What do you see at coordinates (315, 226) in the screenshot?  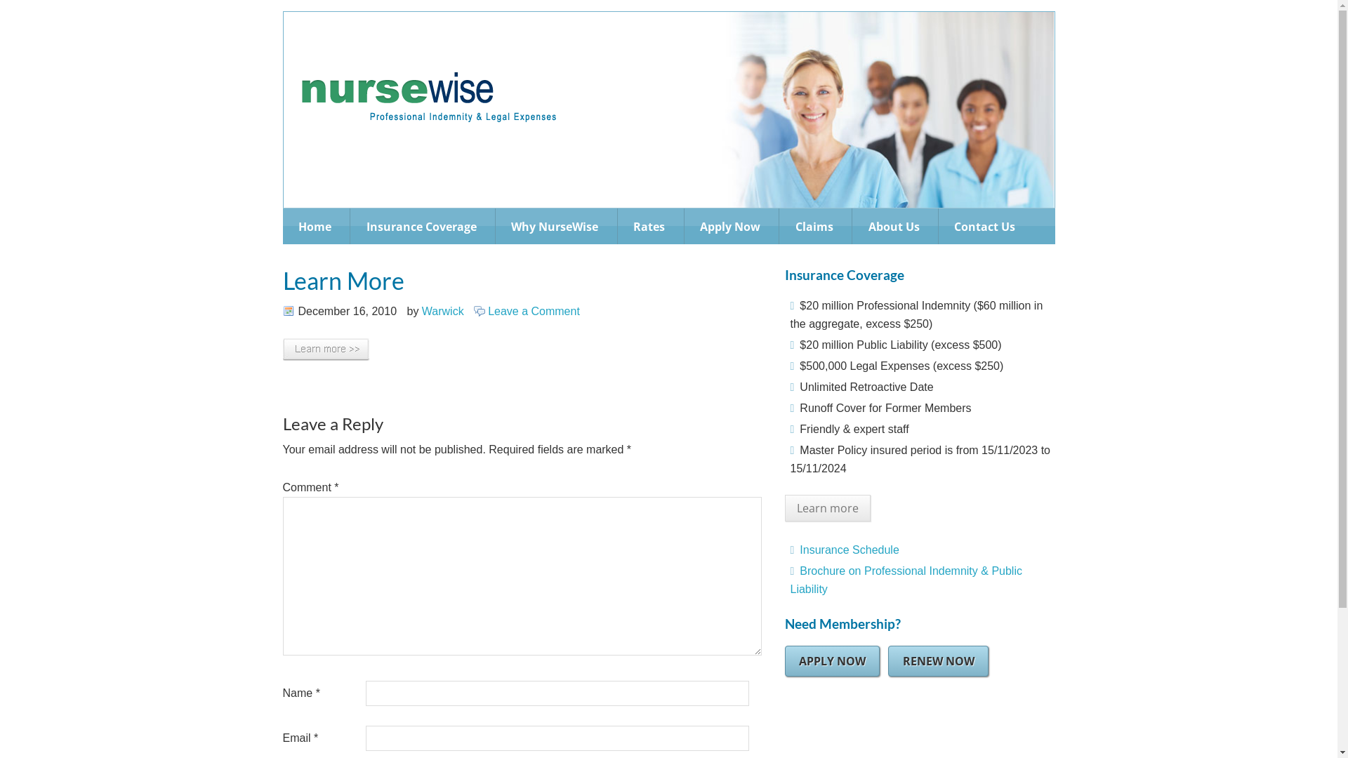 I see `Home` at bounding box center [315, 226].